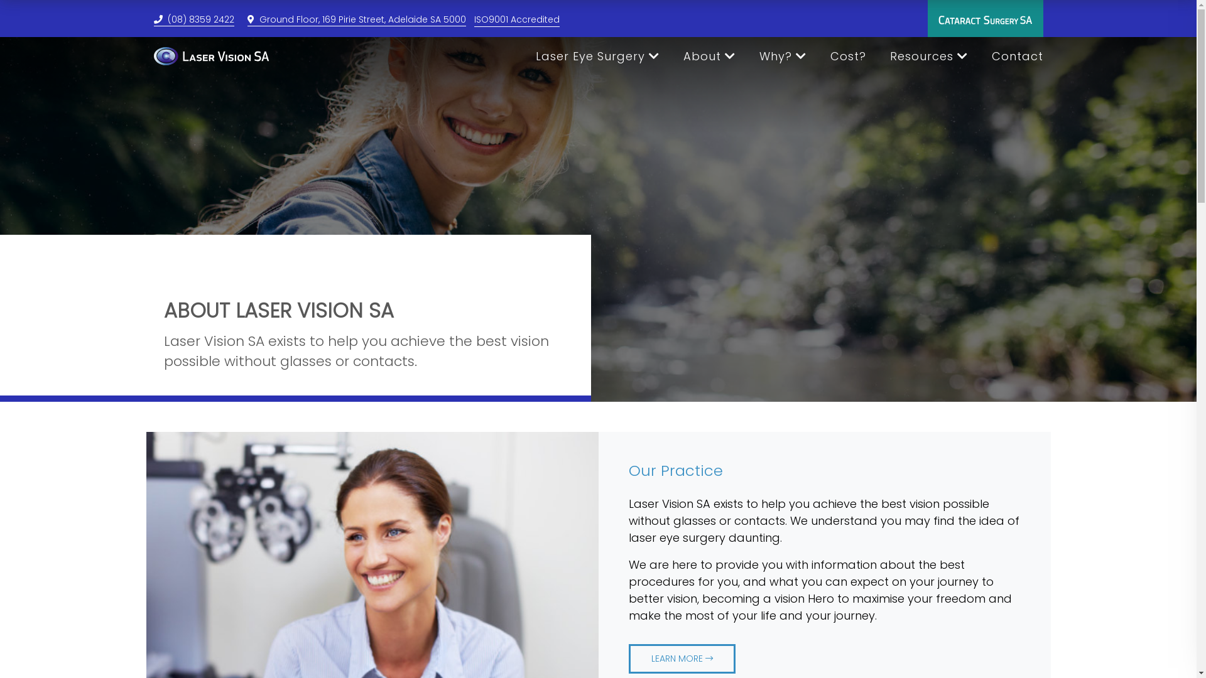 The width and height of the screenshot is (1206, 678). What do you see at coordinates (516, 20) in the screenshot?
I see `ISO9001 Accredited` at bounding box center [516, 20].